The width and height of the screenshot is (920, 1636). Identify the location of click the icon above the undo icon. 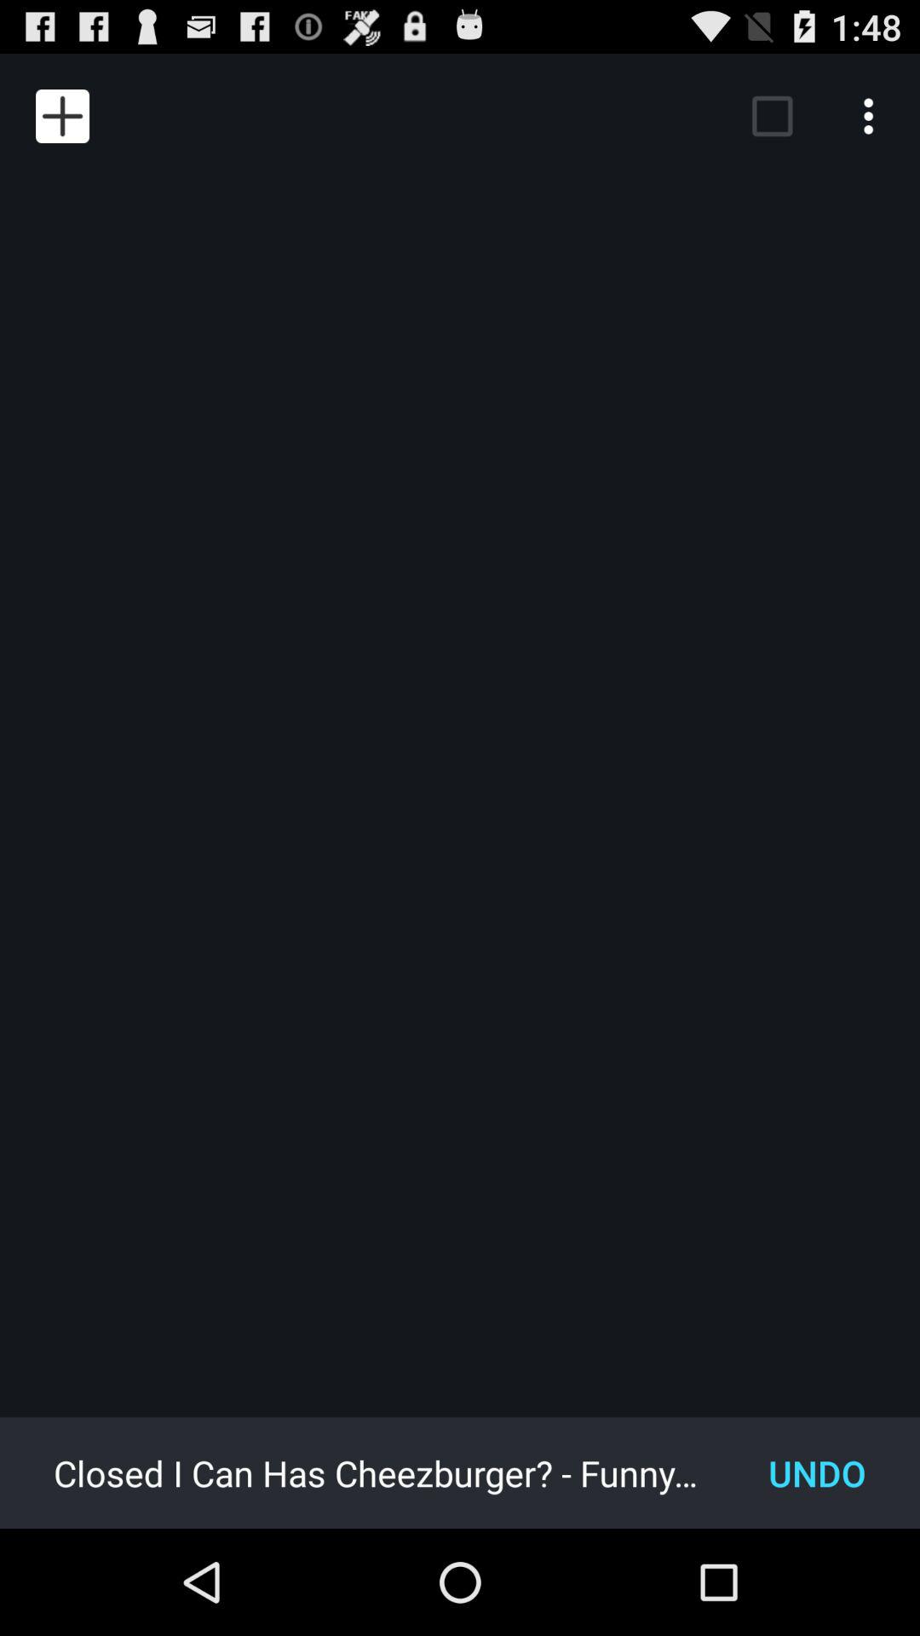
(872, 116).